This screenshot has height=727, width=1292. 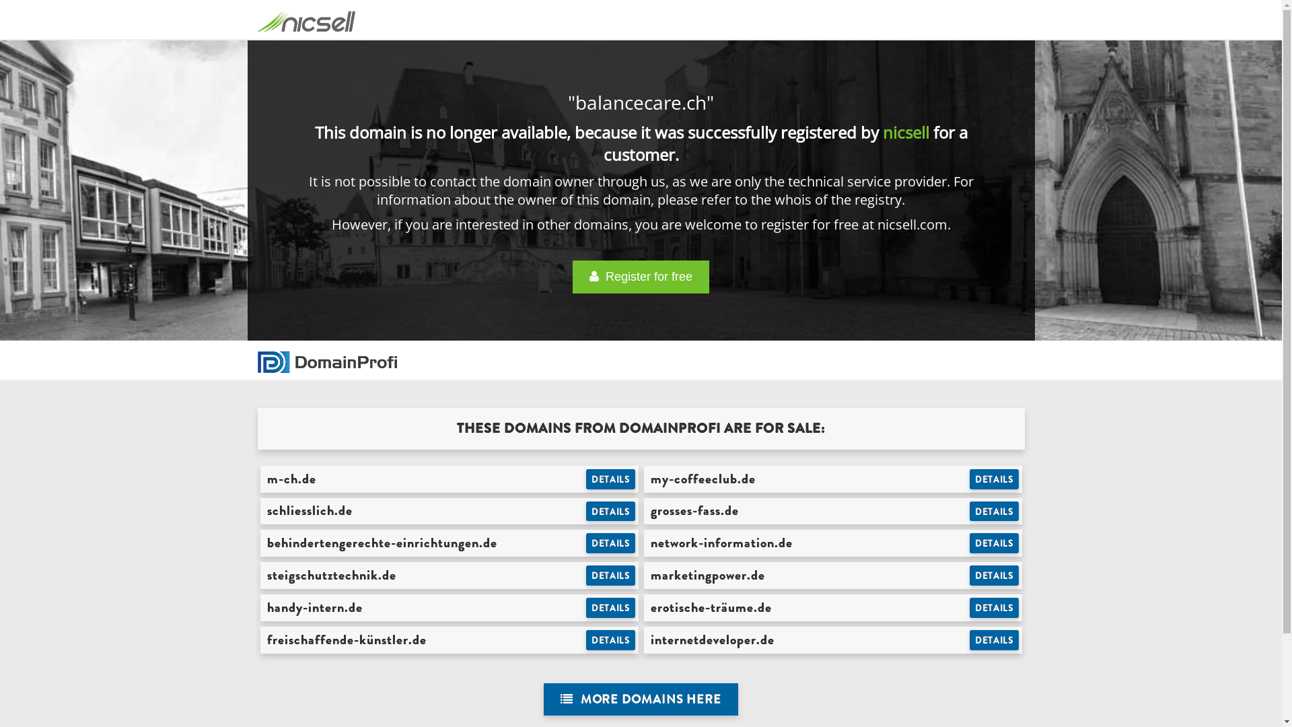 I want to click on DETAILS, so click(x=995, y=512).